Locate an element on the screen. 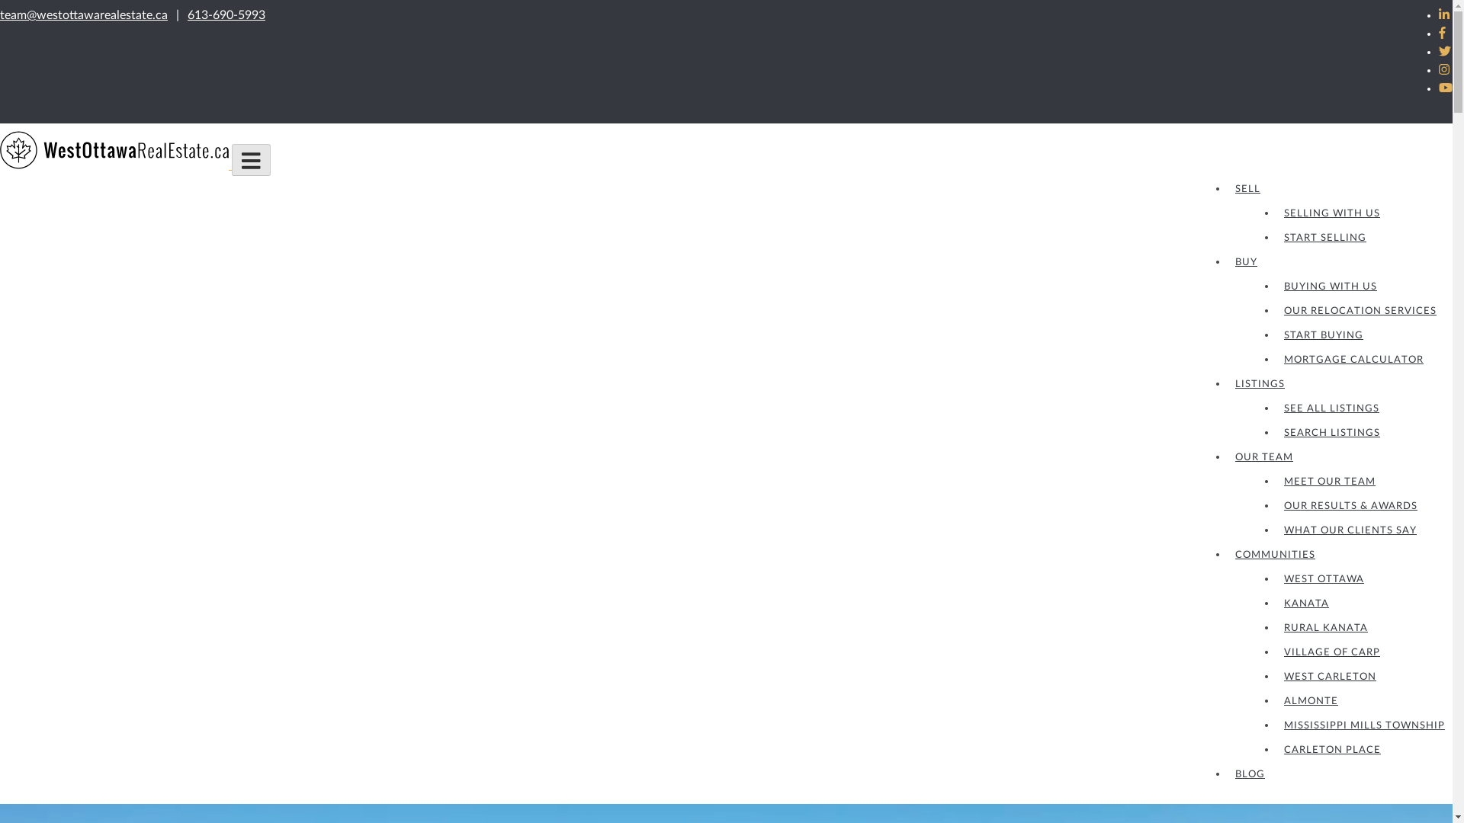 This screenshot has height=823, width=1464. LISTINGS is located at coordinates (1260, 384).